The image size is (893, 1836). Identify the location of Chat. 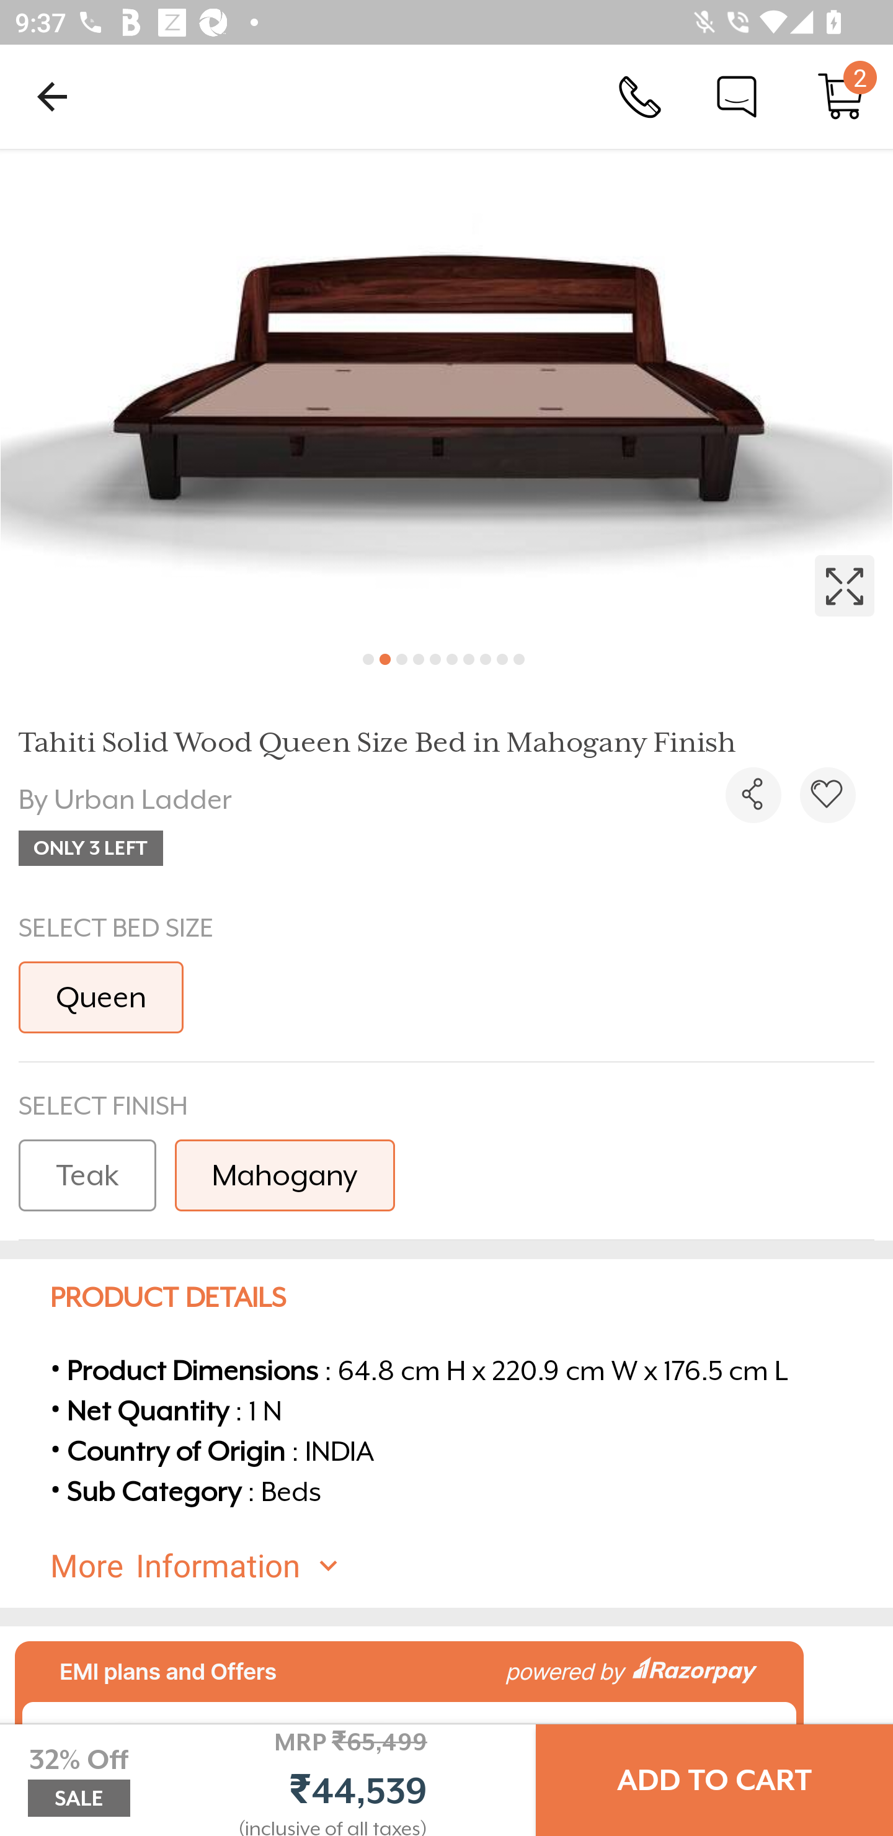
(737, 96).